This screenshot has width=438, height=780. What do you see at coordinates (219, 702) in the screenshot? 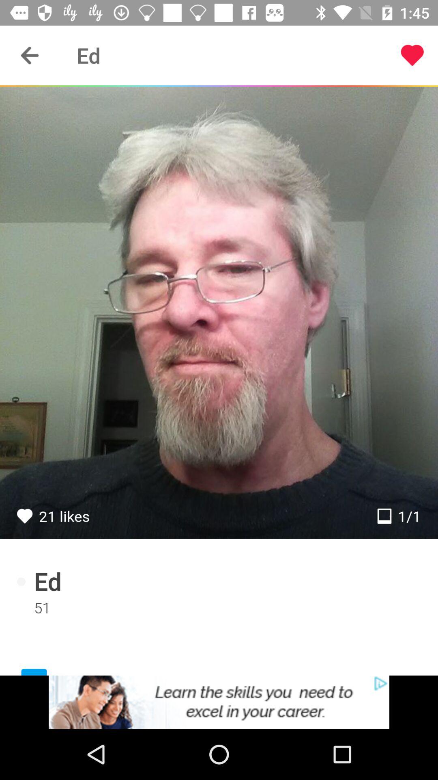
I see `advertisement` at bounding box center [219, 702].